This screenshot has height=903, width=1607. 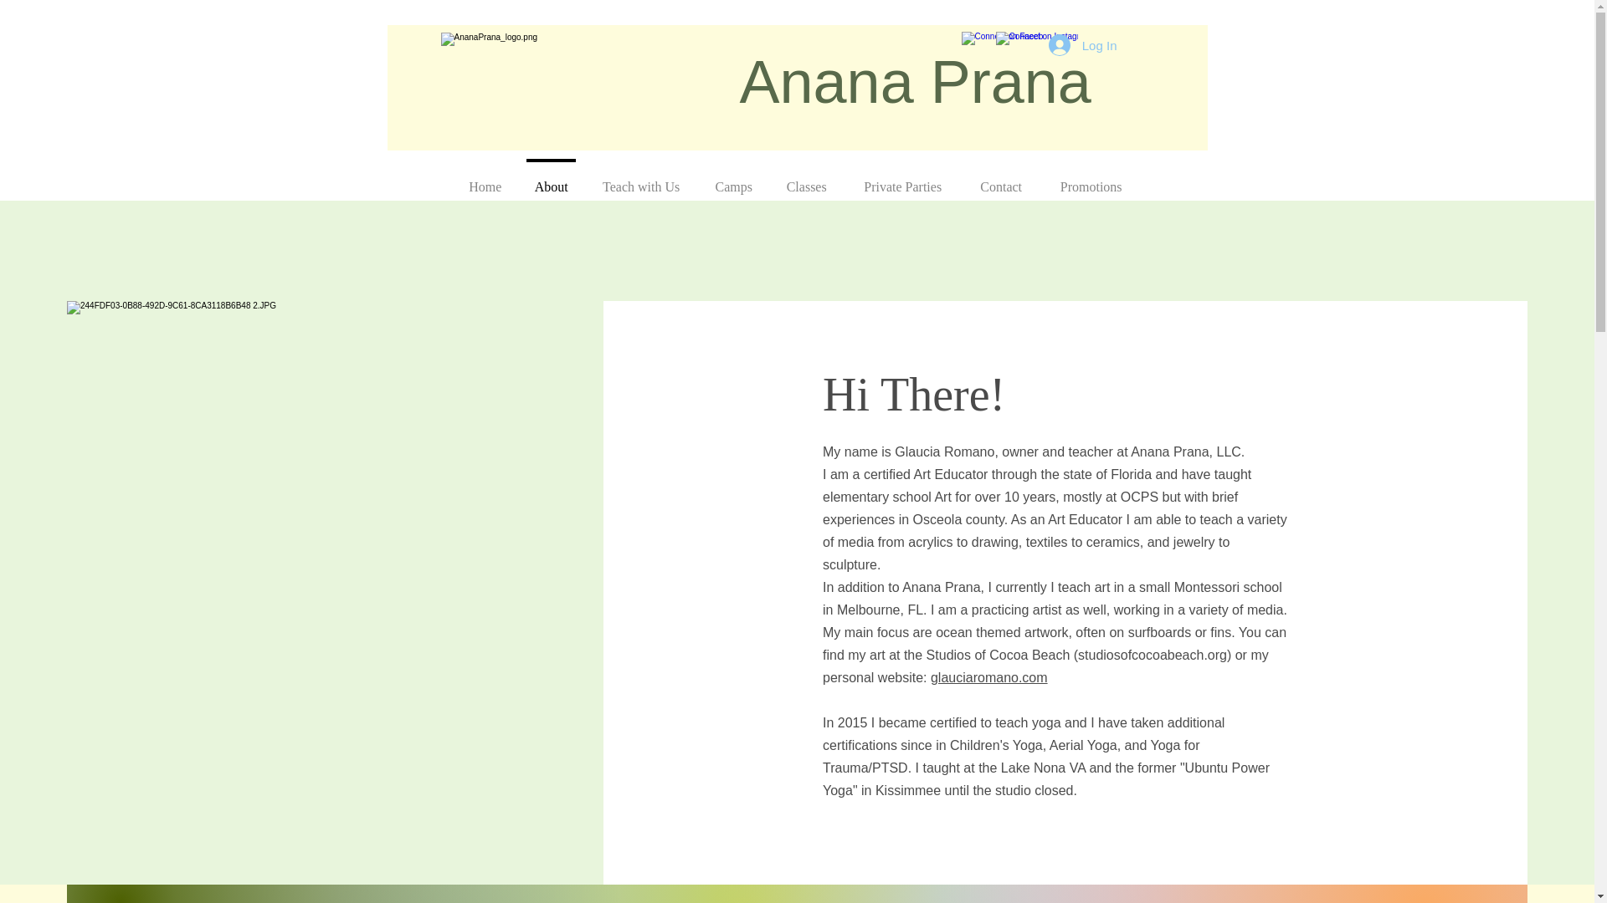 What do you see at coordinates (988, 677) in the screenshot?
I see `glauciaromano.com` at bounding box center [988, 677].